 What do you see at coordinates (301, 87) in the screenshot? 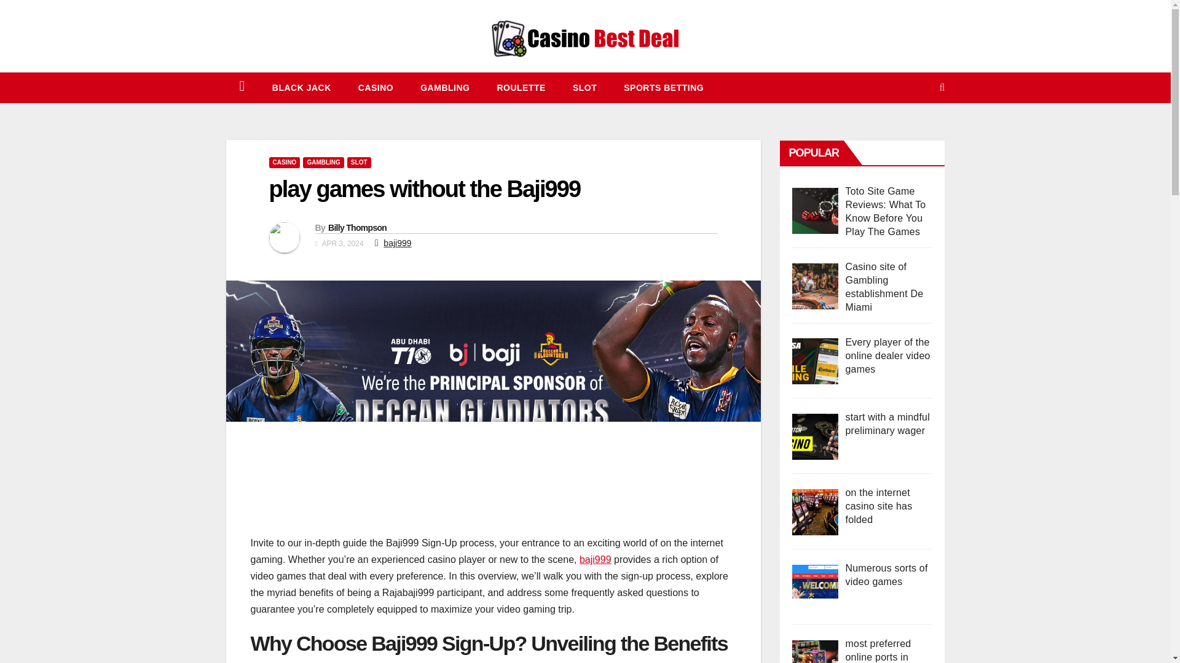
I see `Black Jack` at bounding box center [301, 87].